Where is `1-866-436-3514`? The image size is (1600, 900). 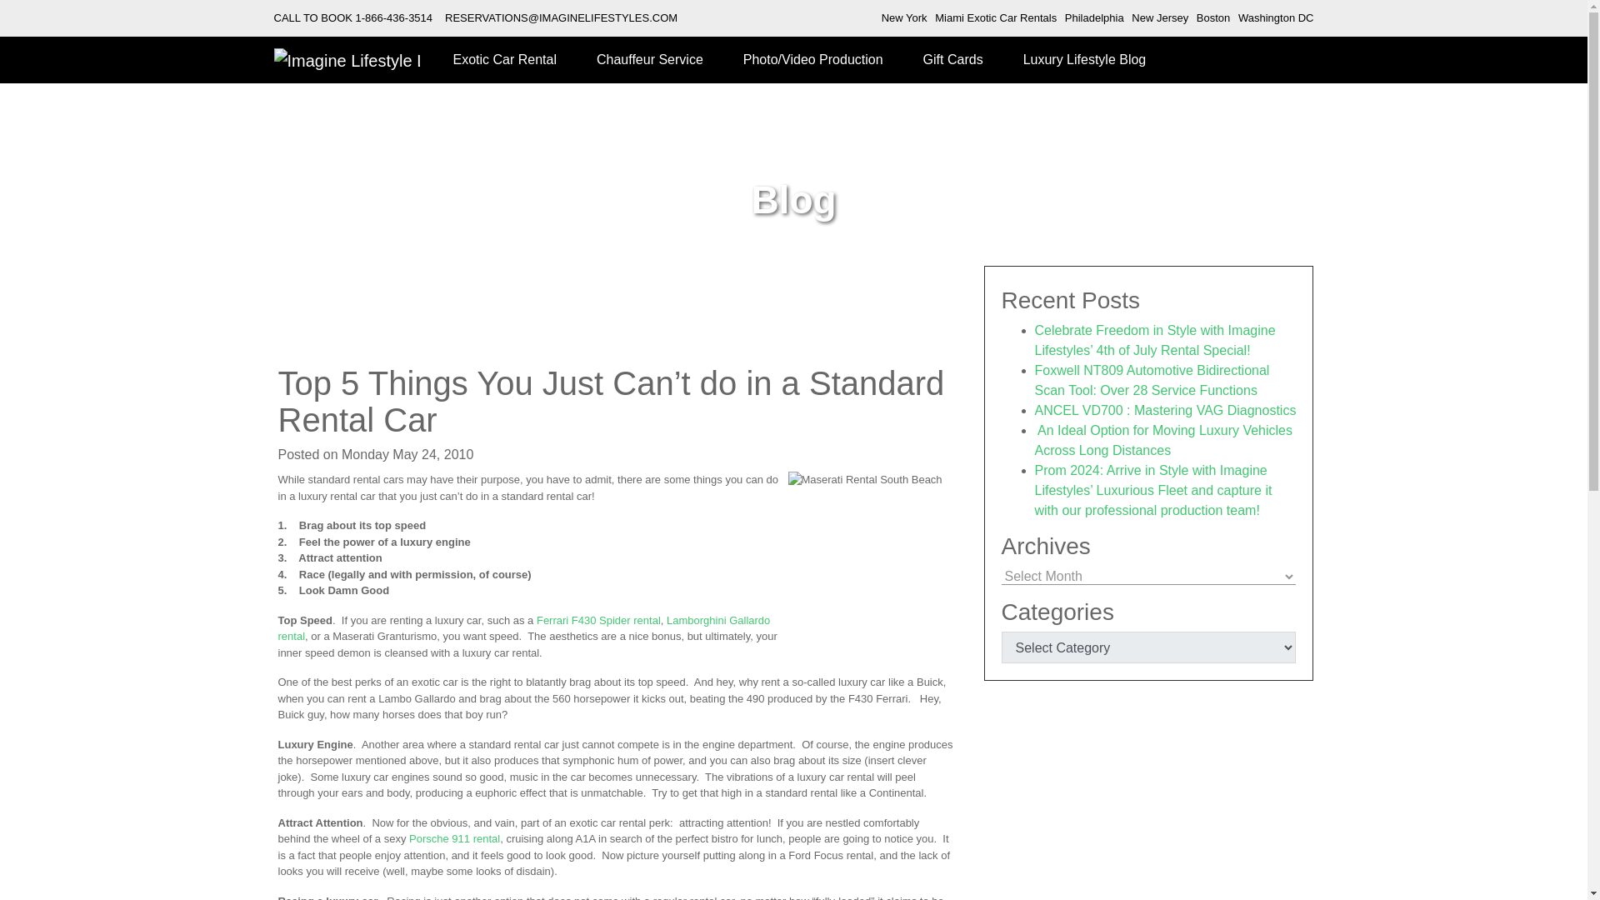
1-866-436-3514 is located at coordinates (394, 18).